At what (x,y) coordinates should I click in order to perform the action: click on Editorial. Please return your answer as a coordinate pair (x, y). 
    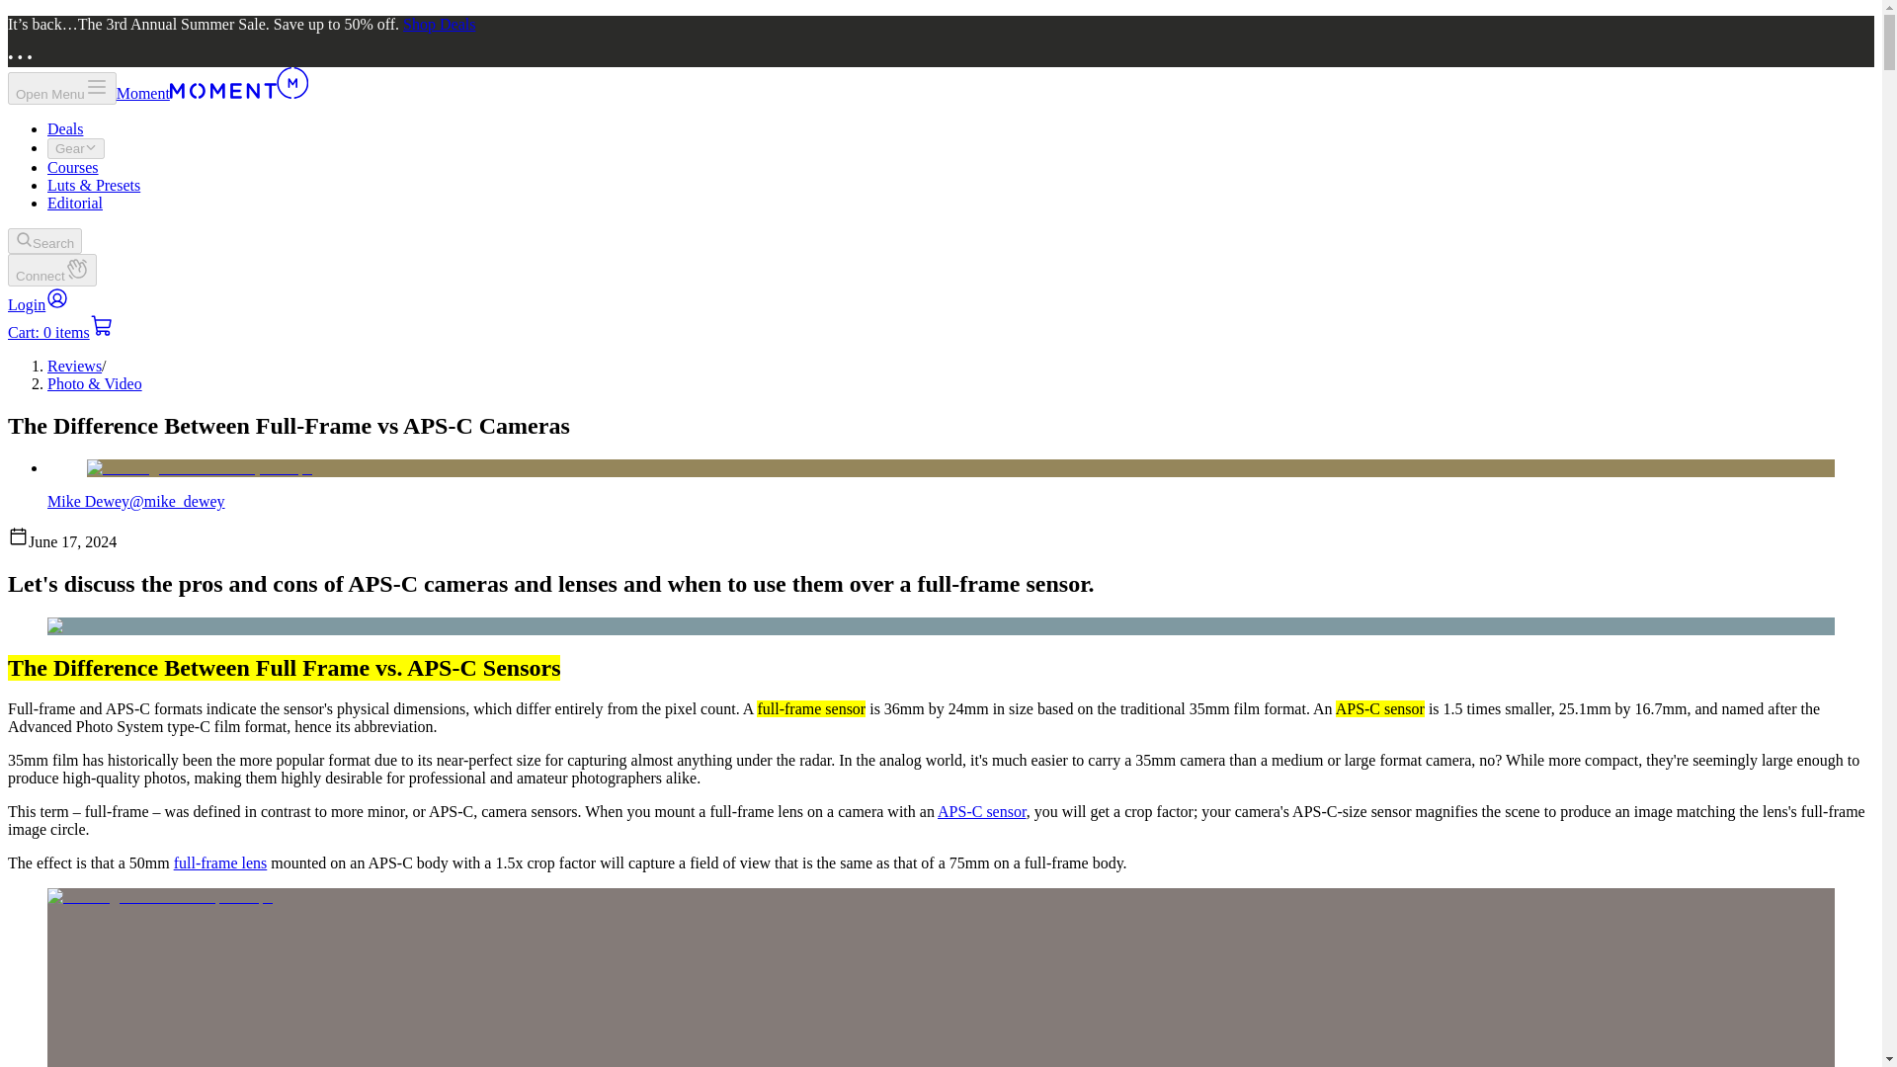
    Looking at the image, I should click on (75, 202).